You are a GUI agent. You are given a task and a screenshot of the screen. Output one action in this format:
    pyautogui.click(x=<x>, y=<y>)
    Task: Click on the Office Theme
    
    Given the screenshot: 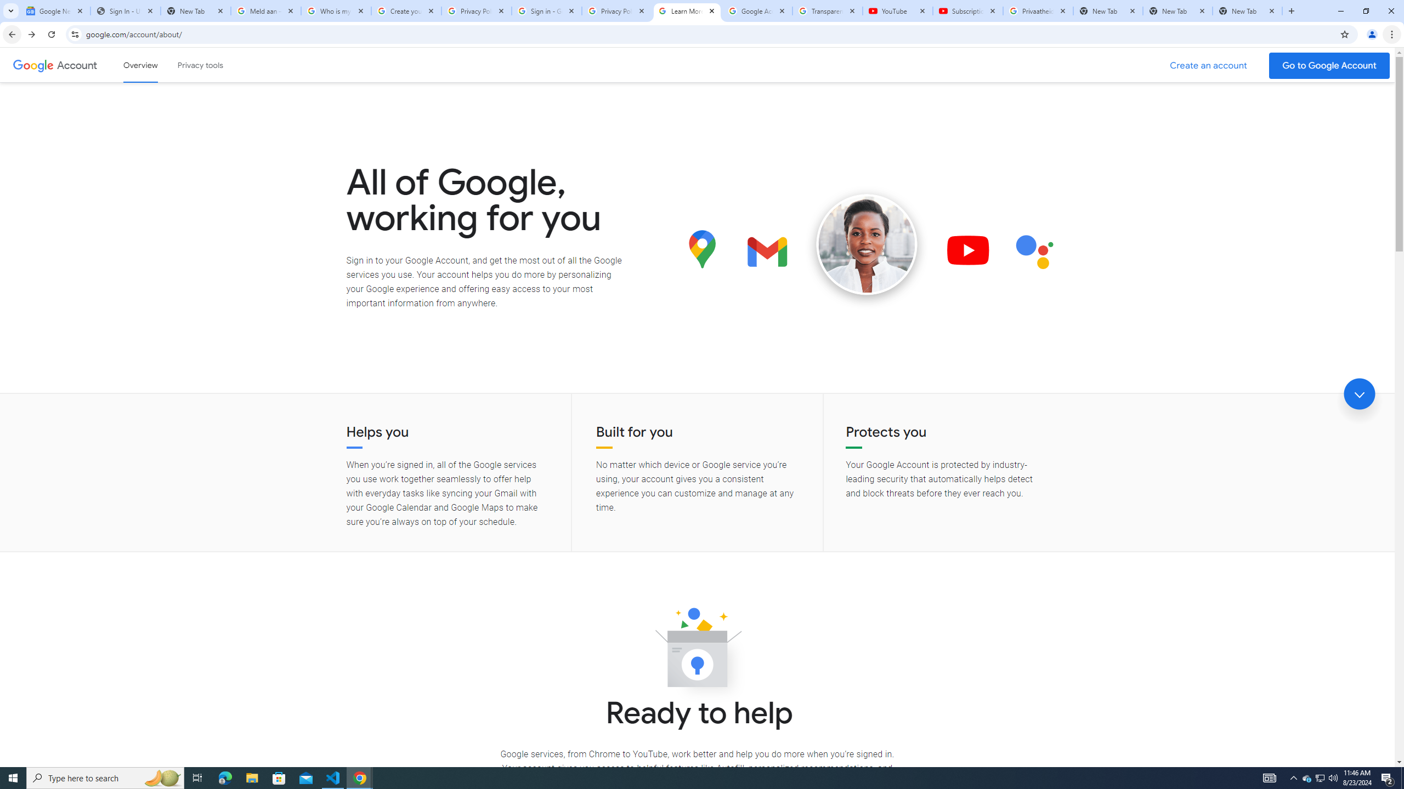 What is the action you would take?
    pyautogui.click(x=304, y=149)
    